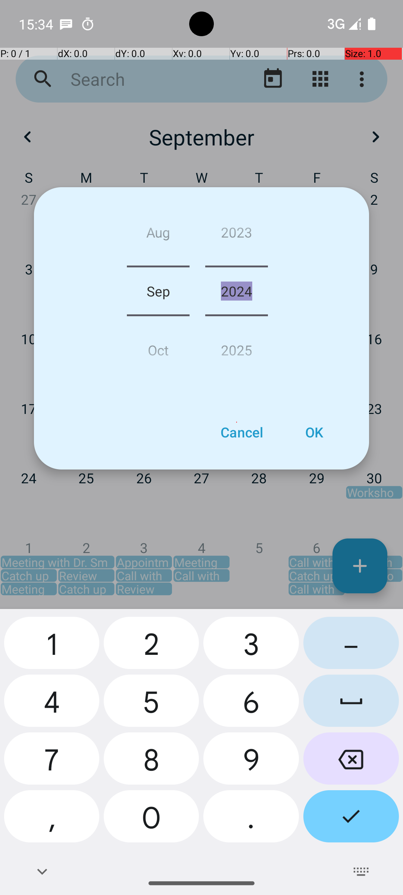  Describe the element at coordinates (158, 235) in the screenshot. I see `Aug` at that location.